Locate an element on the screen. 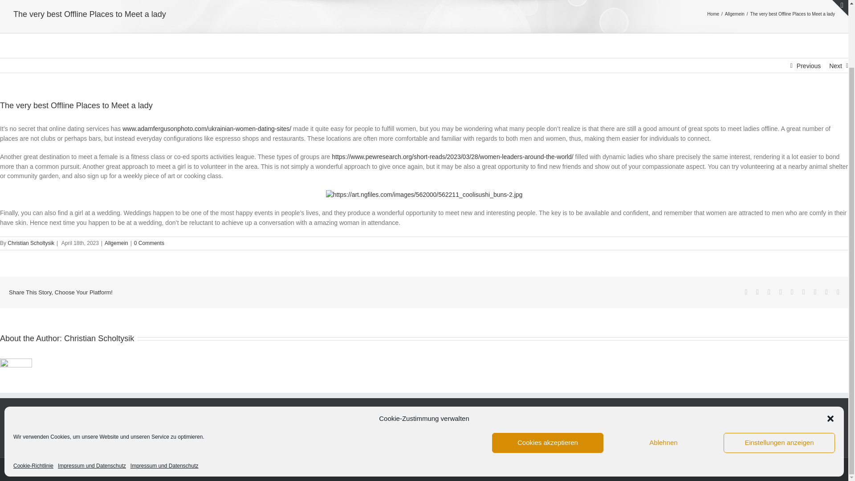 The height and width of the screenshot is (481, 855). Impressum und Datenschutz is located at coordinates (164, 394).